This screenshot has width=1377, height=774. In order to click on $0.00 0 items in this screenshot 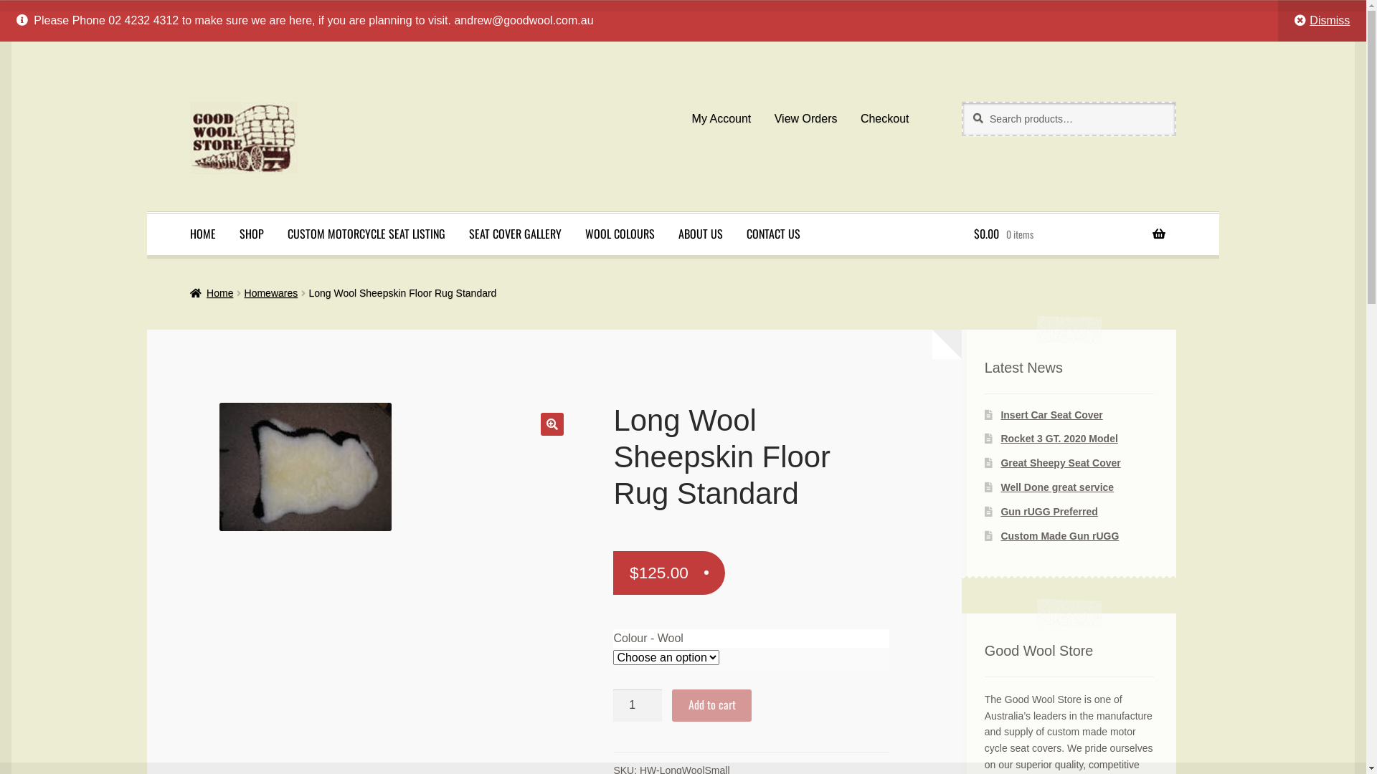, I will do `click(1069, 234)`.